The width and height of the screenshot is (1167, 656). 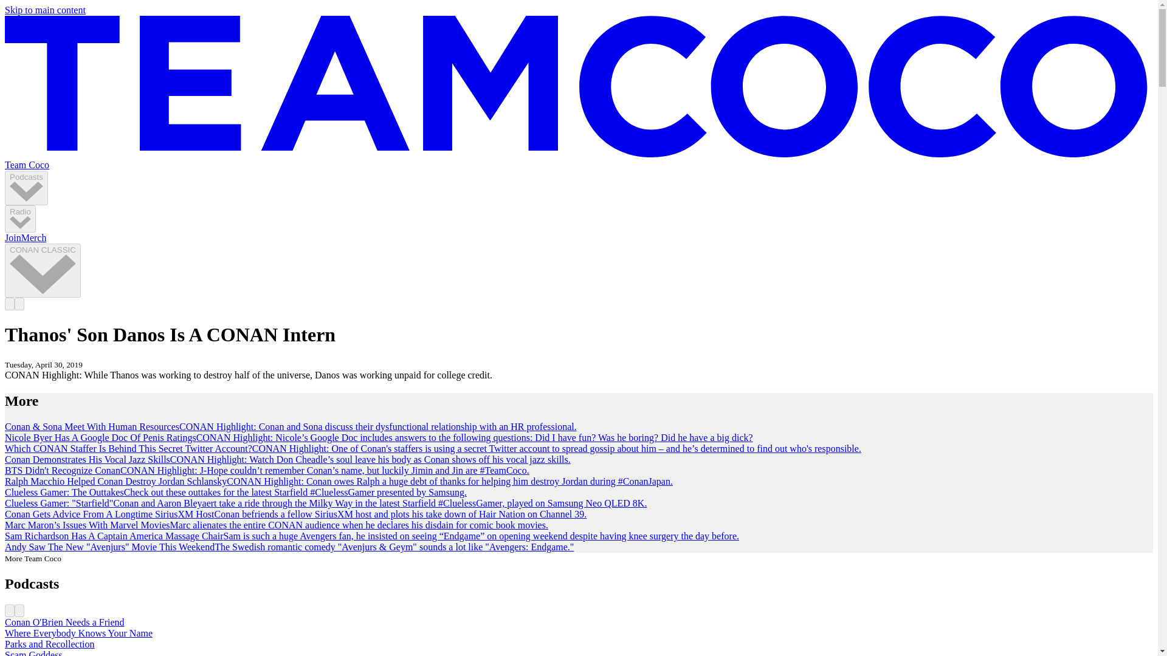 What do you see at coordinates (20, 219) in the screenshot?
I see `Radio` at bounding box center [20, 219].